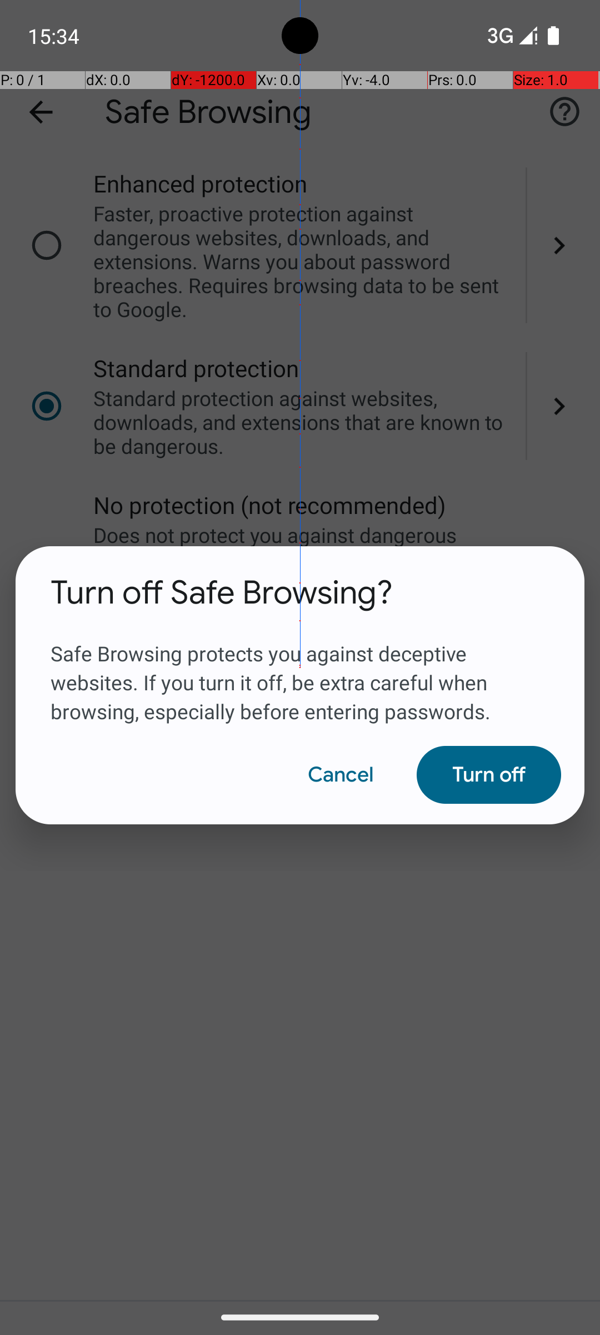 This screenshot has height=1335, width=600. What do you see at coordinates (300, 669) in the screenshot?
I see `Safe Browsing protects you against deceptive websites. If you turn it off, be extra careful when browsing, especially before entering passwords.` at bounding box center [300, 669].